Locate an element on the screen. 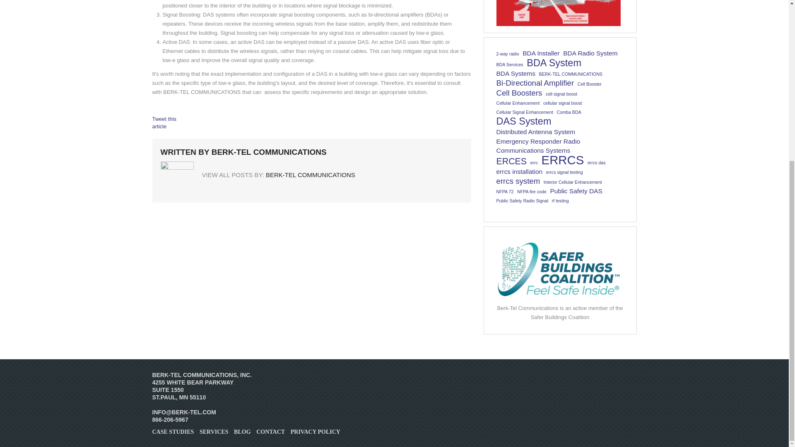  Cell Boosters is located at coordinates (519, 93).